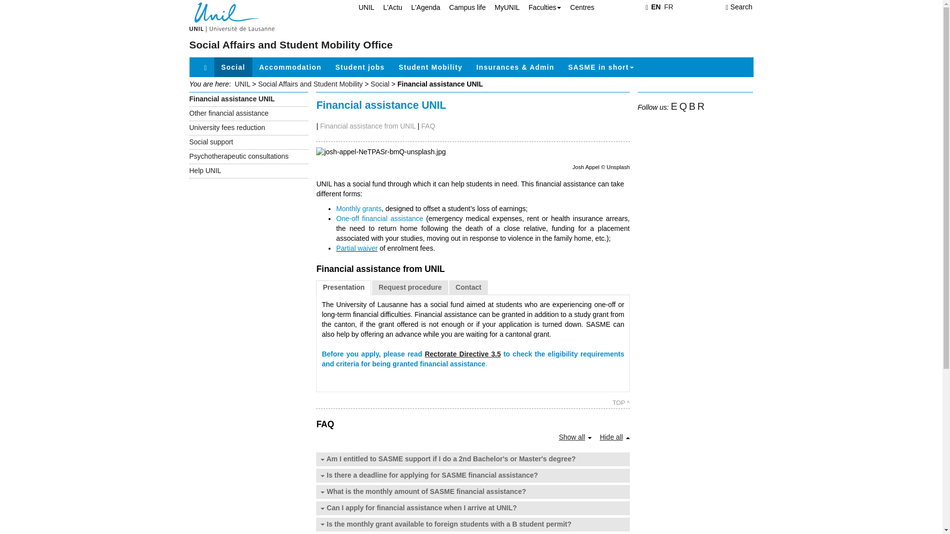  I want to click on Student jobs, so click(360, 67).